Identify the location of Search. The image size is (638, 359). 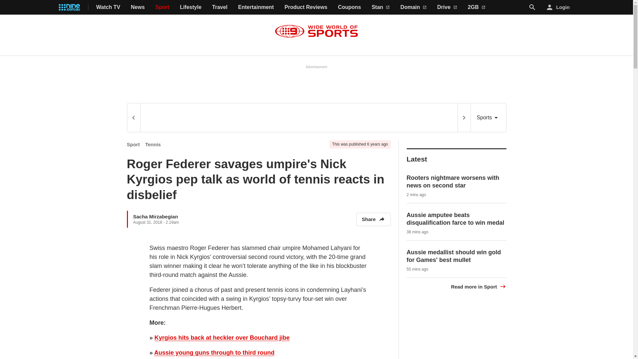
(532, 7).